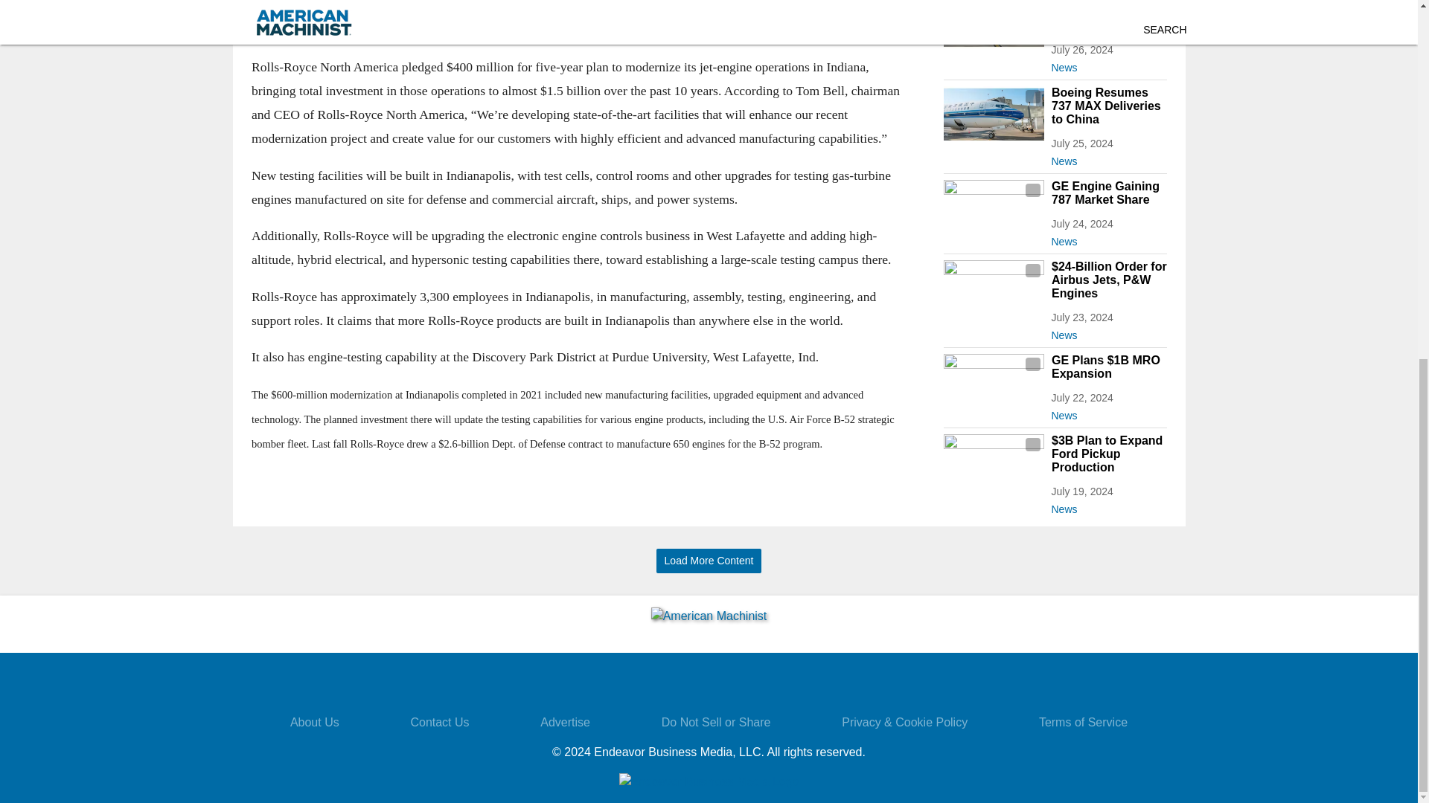 The image size is (1429, 803). Describe the element at coordinates (314, 722) in the screenshot. I see `About Us` at that location.